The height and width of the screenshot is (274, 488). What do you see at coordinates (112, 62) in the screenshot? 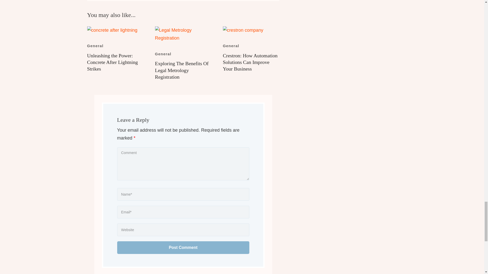
I see `Unleashing the Power: Concrete After Lightning Strikes` at bounding box center [112, 62].